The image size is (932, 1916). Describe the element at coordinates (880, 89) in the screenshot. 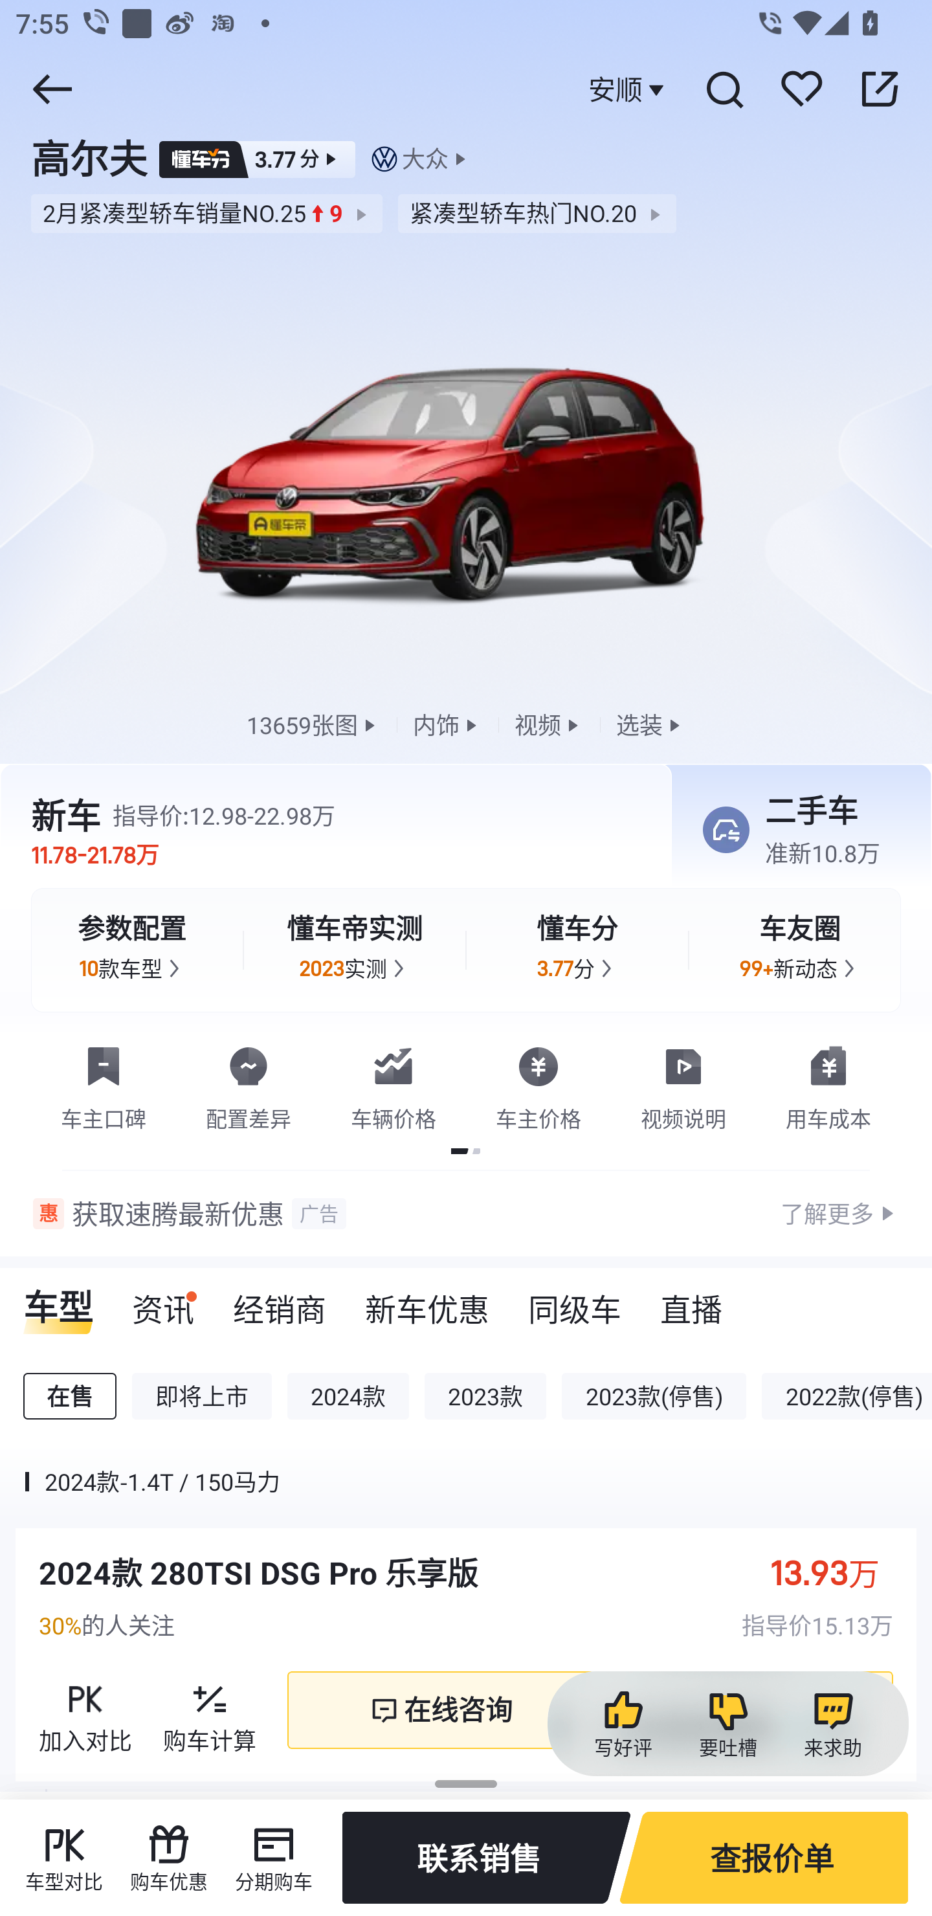

I see `` at that location.